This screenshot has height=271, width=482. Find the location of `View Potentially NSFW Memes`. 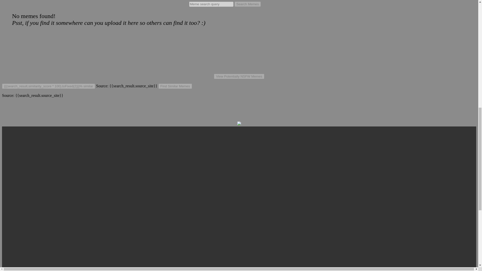

View Potentially NSFW Memes is located at coordinates (239, 76).